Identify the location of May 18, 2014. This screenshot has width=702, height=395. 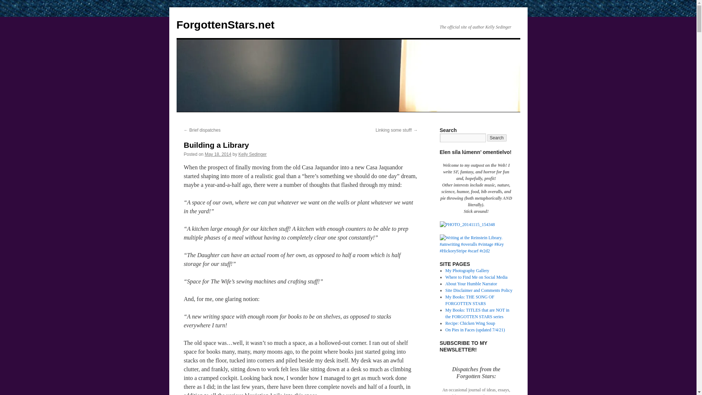
(218, 154).